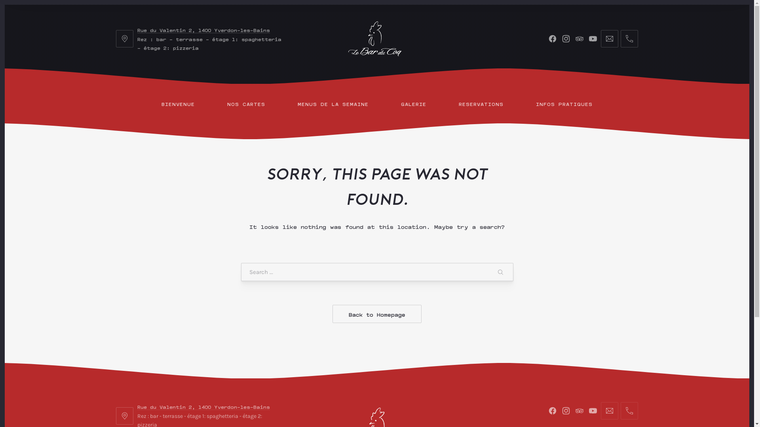 The image size is (760, 427). I want to click on Facebook, so click(553, 39).